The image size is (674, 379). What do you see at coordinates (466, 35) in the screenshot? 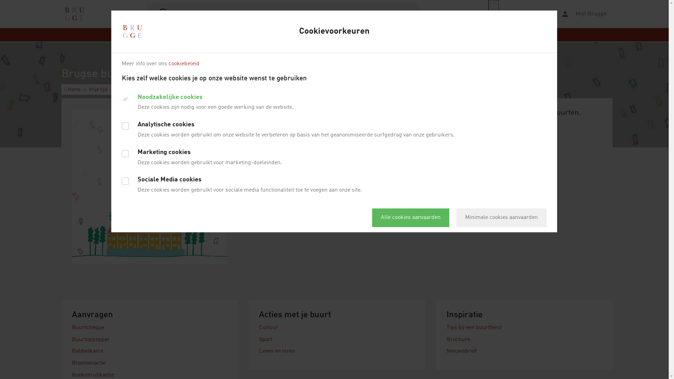
I see `BESTUUR` at bounding box center [466, 35].